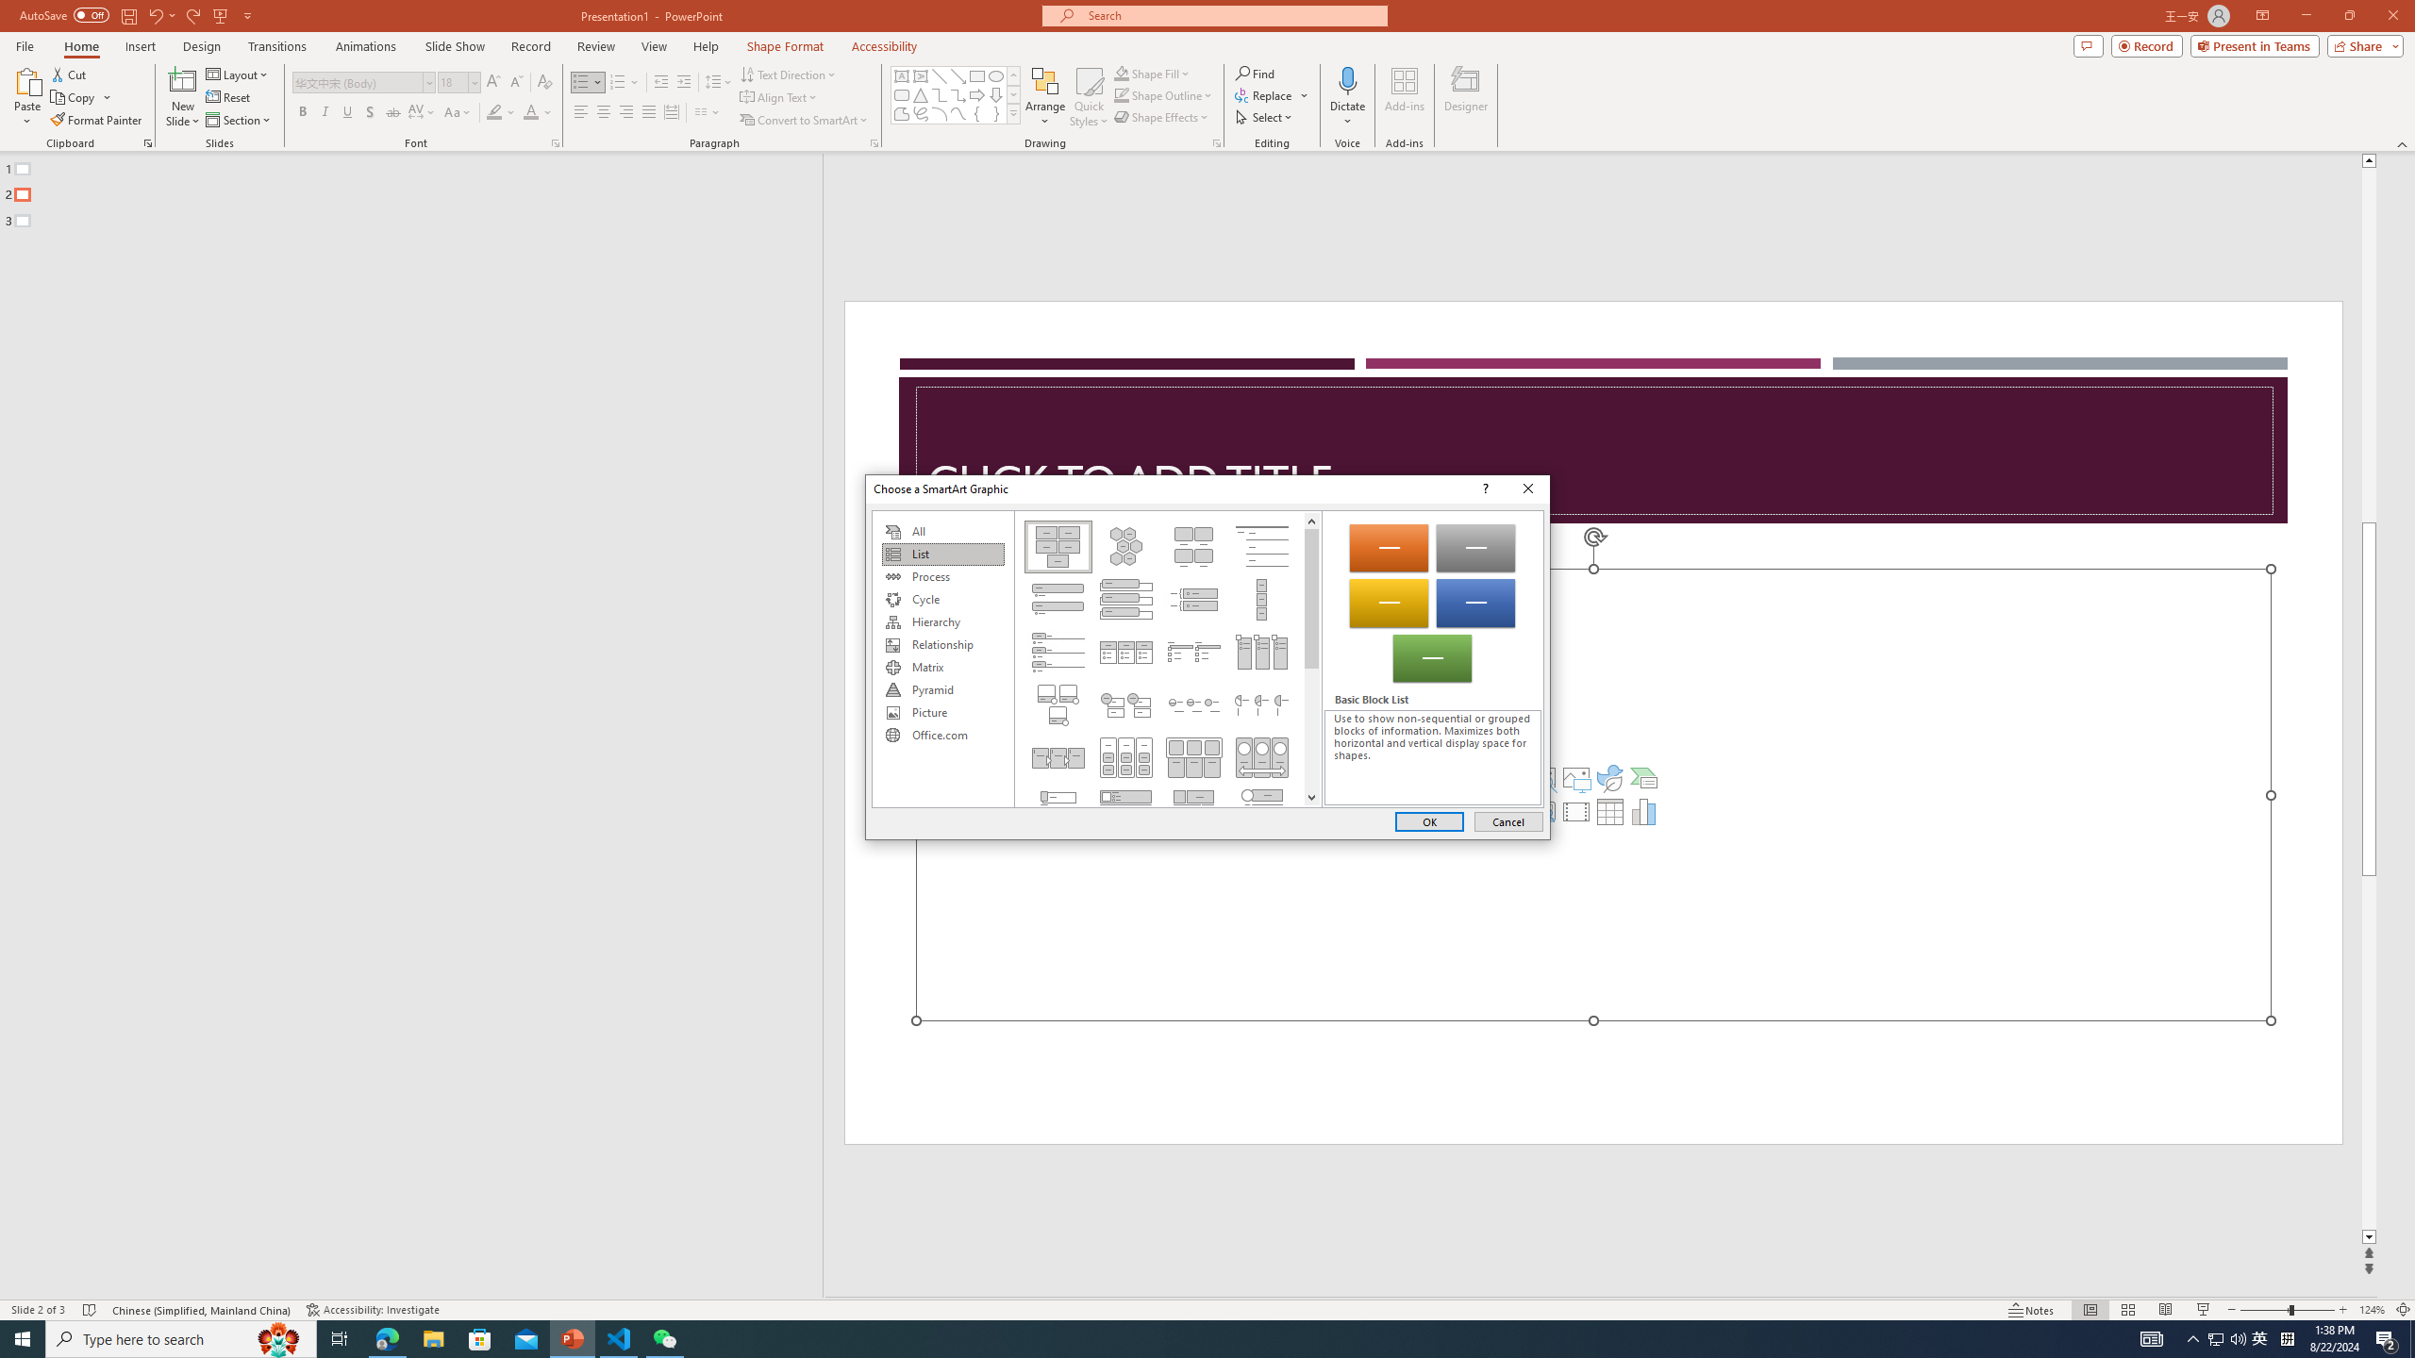 Image resolution: width=2415 pixels, height=1358 pixels. I want to click on Bullets, so click(588, 83).